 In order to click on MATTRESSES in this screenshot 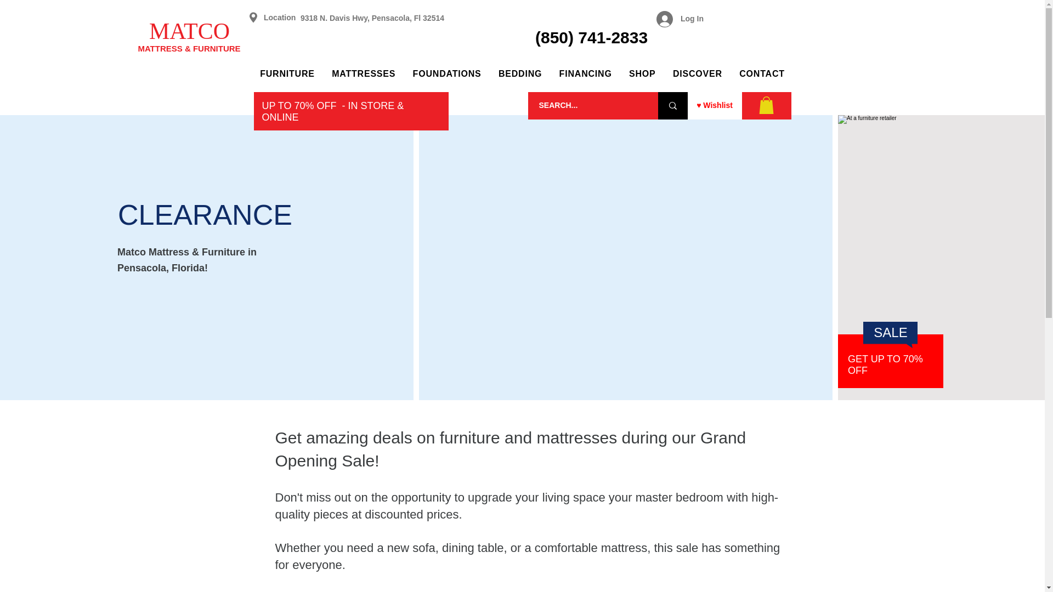, I will do `click(363, 73)`.